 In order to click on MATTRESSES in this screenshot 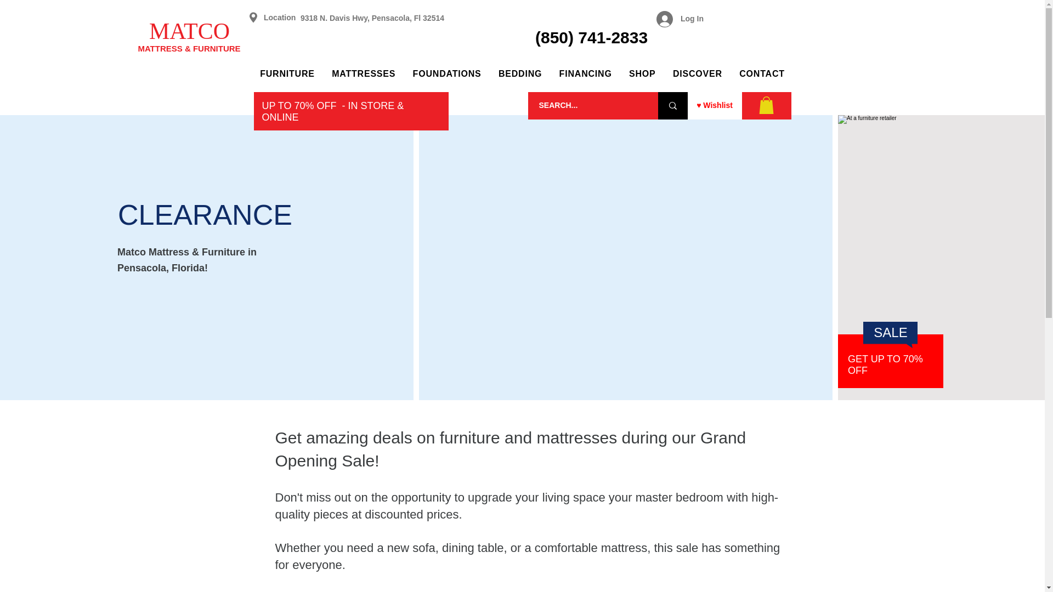, I will do `click(363, 73)`.